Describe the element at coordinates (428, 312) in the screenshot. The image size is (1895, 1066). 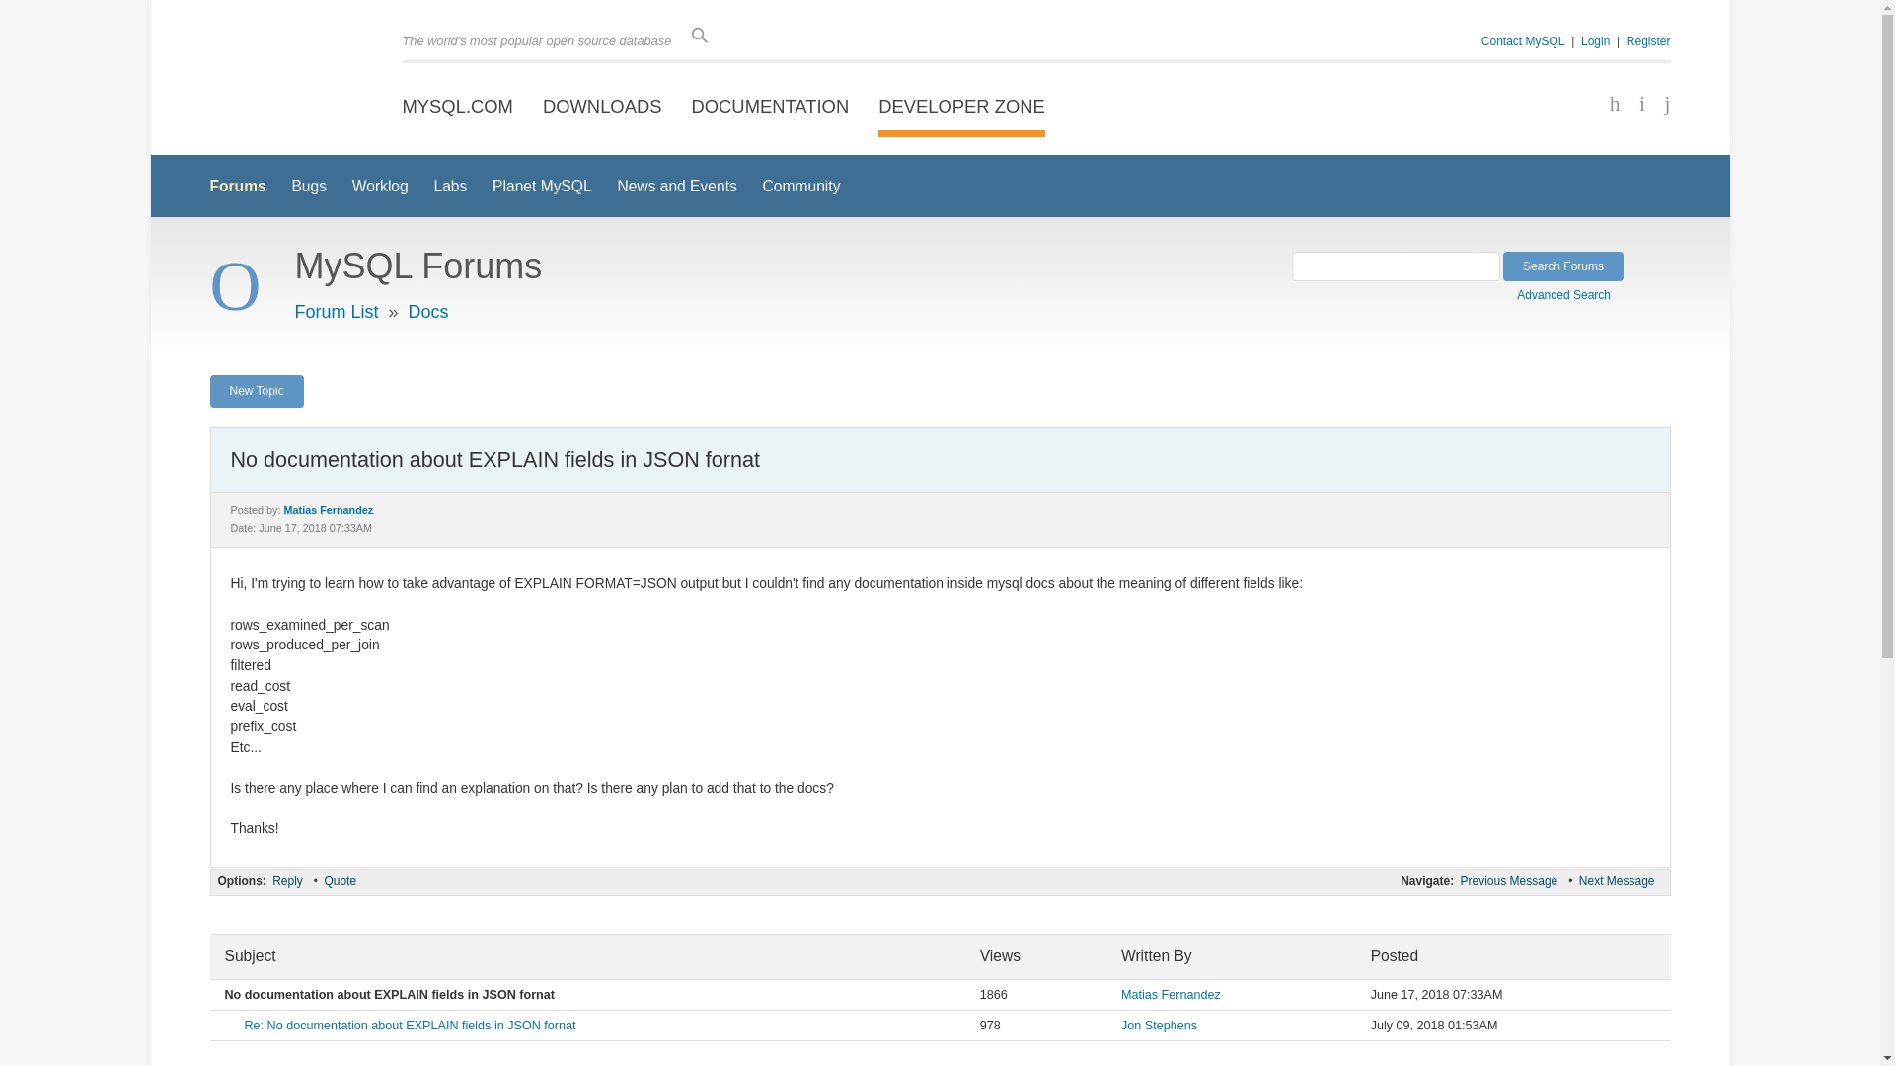
I see `Docs` at that location.